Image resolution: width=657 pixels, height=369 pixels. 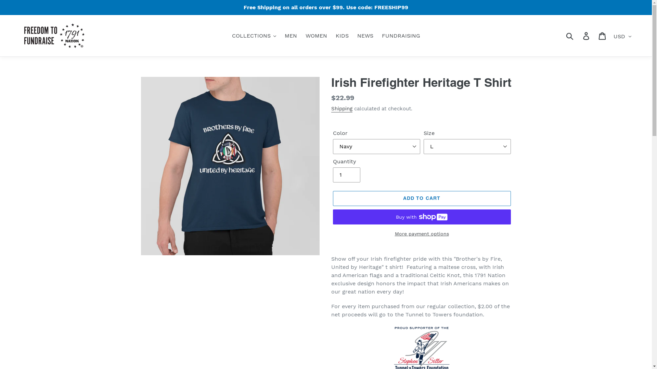 I want to click on FUNDRAISING, so click(x=401, y=36).